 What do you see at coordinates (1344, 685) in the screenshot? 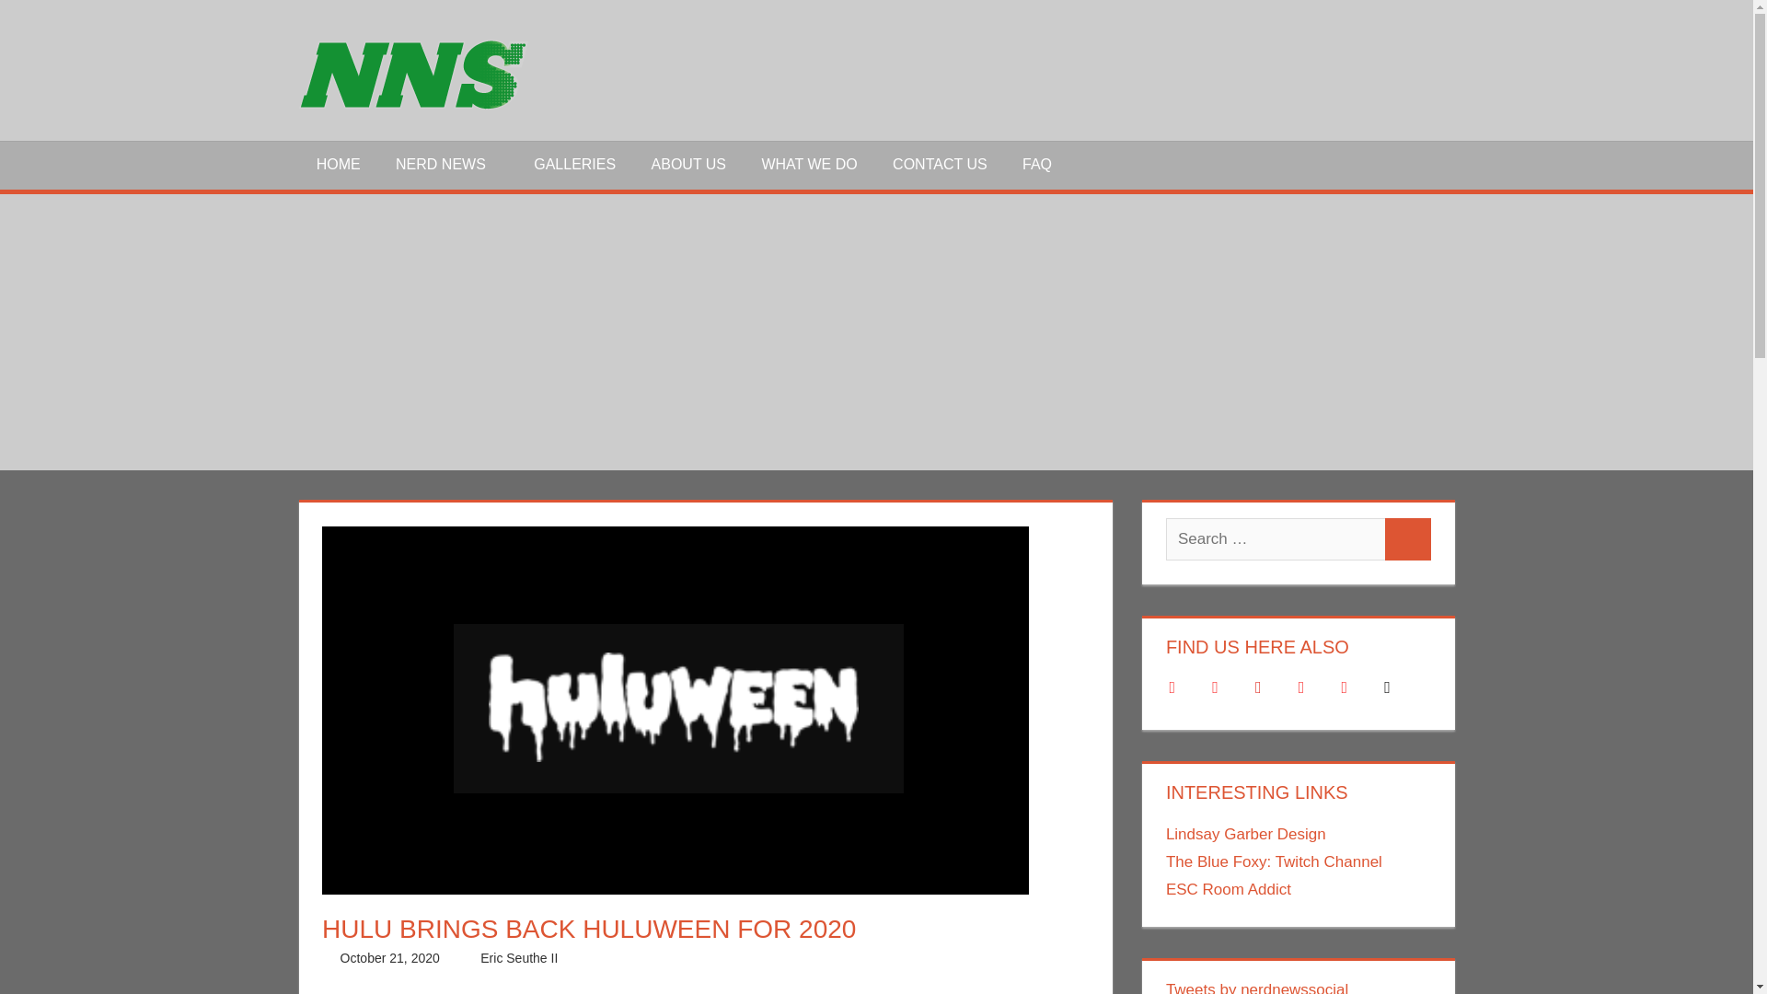
I see `Default Label` at bounding box center [1344, 685].